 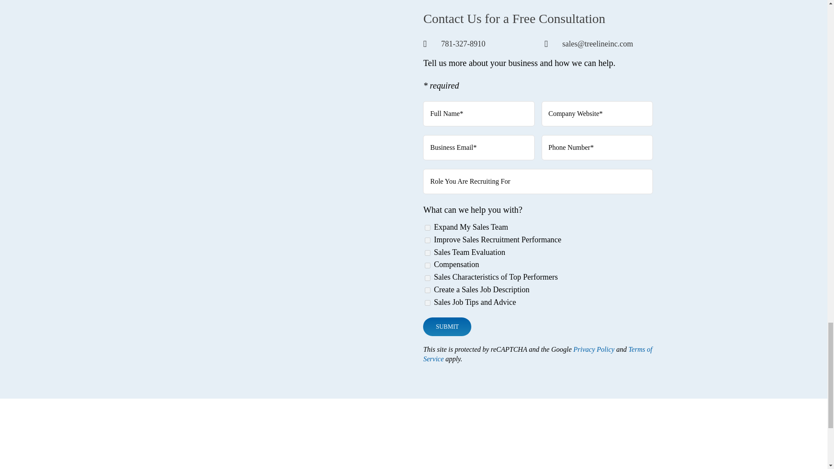 I want to click on Sales Team Evaluation, so click(x=427, y=253).